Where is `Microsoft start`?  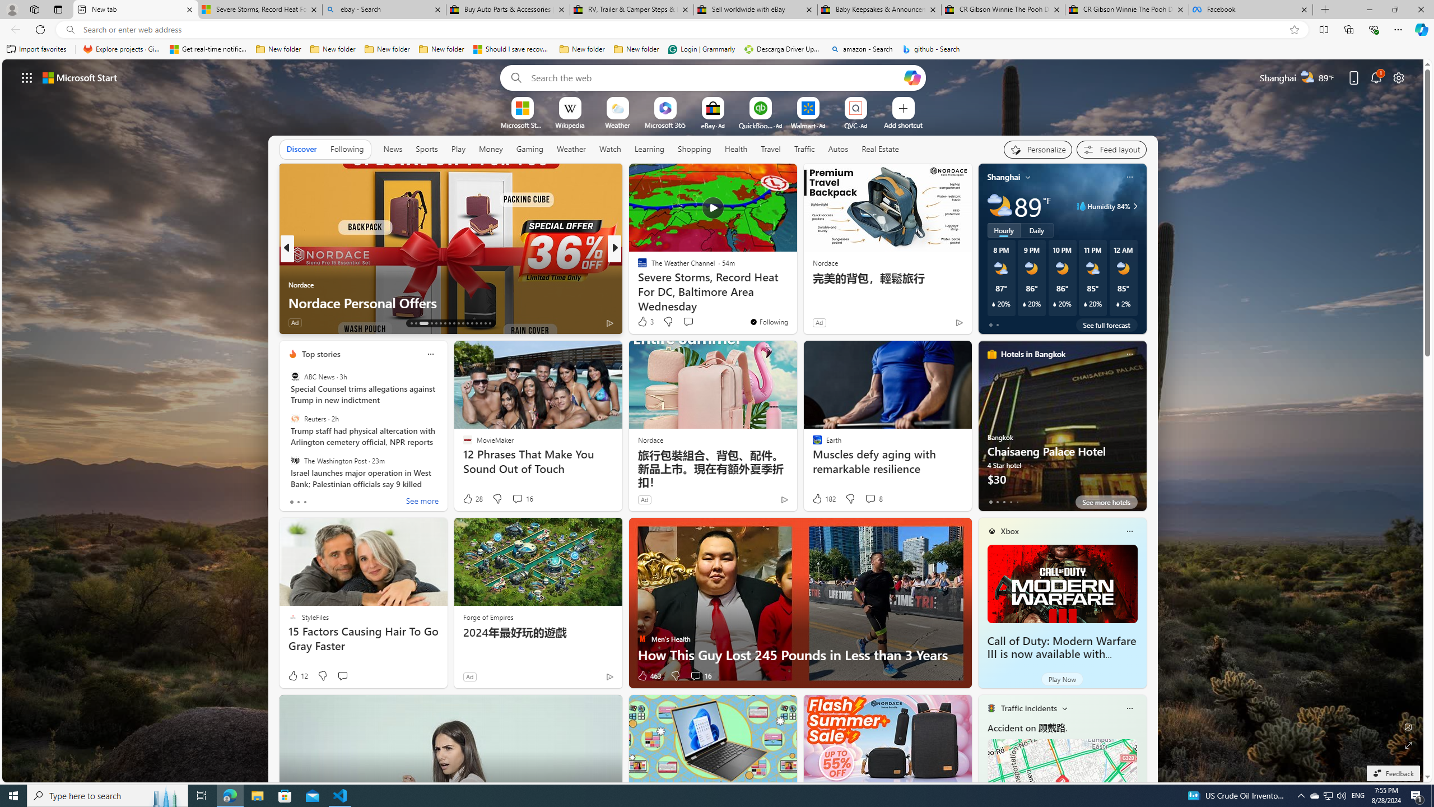
Microsoft start is located at coordinates (80, 77).